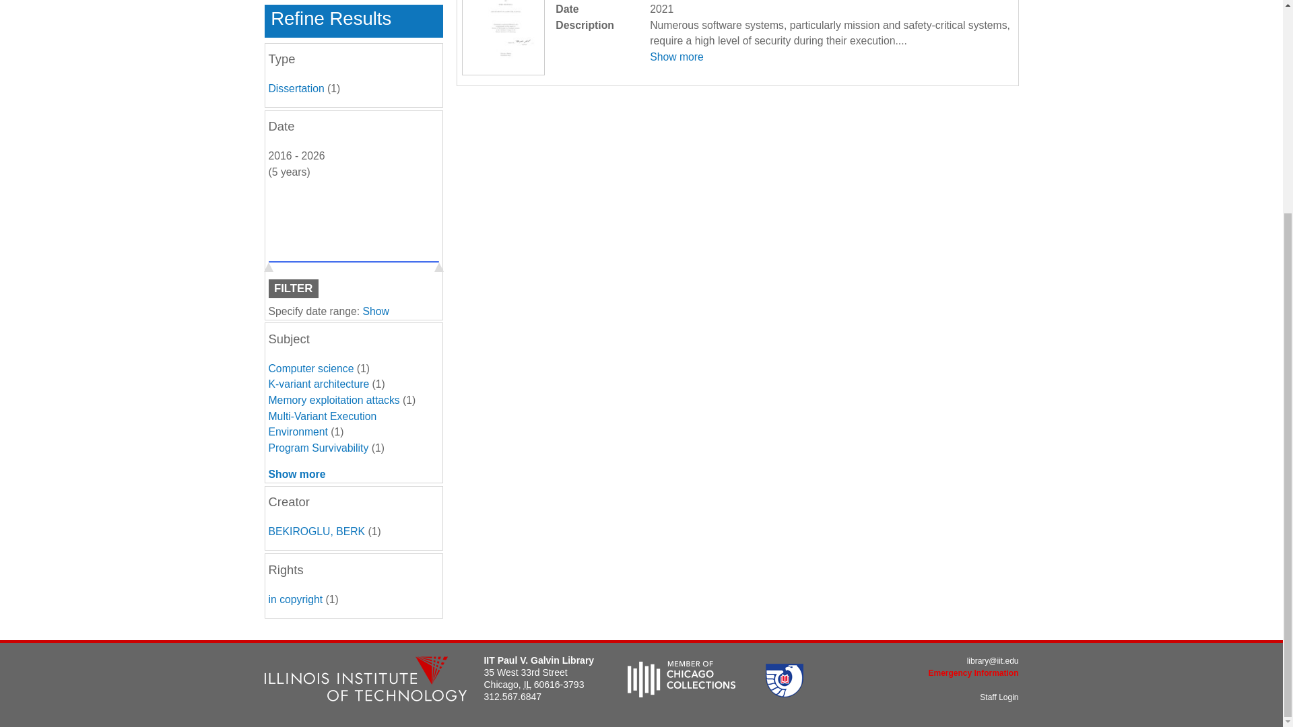  What do you see at coordinates (676, 57) in the screenshot?
I see `Show more` at bounding box center [676, 57].